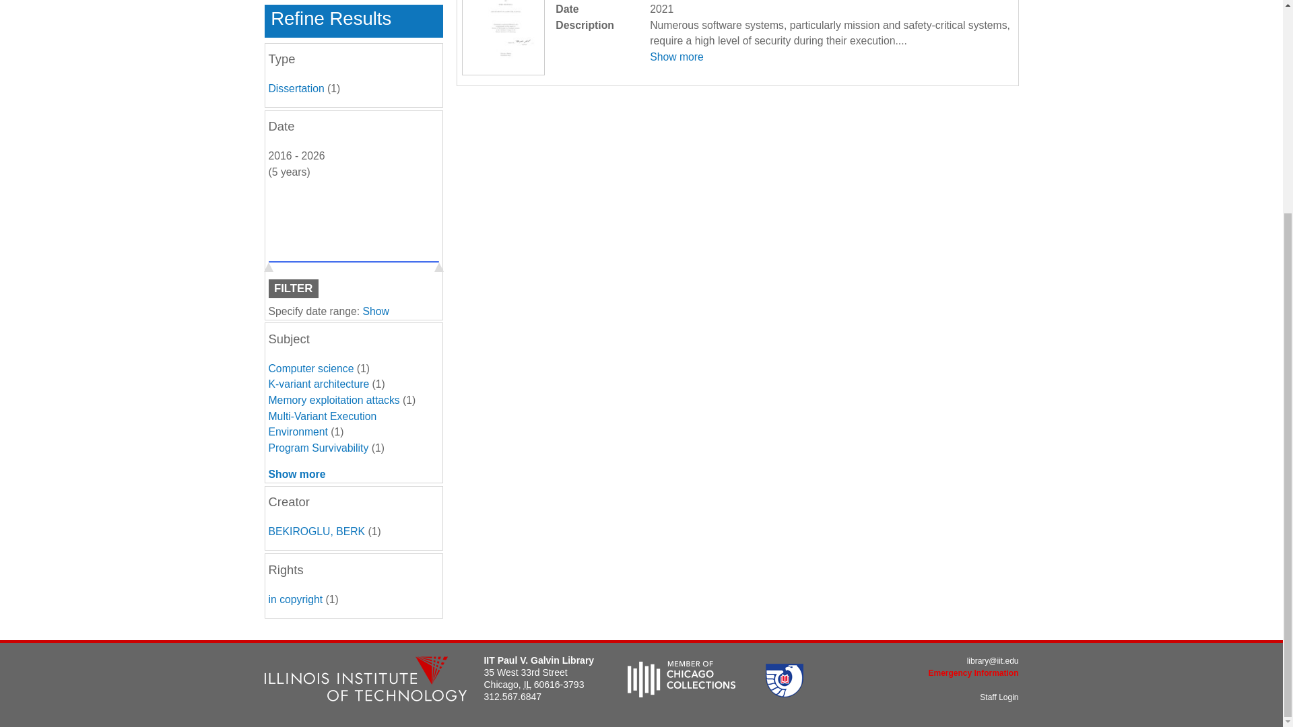  What do you see at coordinates (676, 57) in the screenshot?
I see `Show more` at bounding box center [676, 57].